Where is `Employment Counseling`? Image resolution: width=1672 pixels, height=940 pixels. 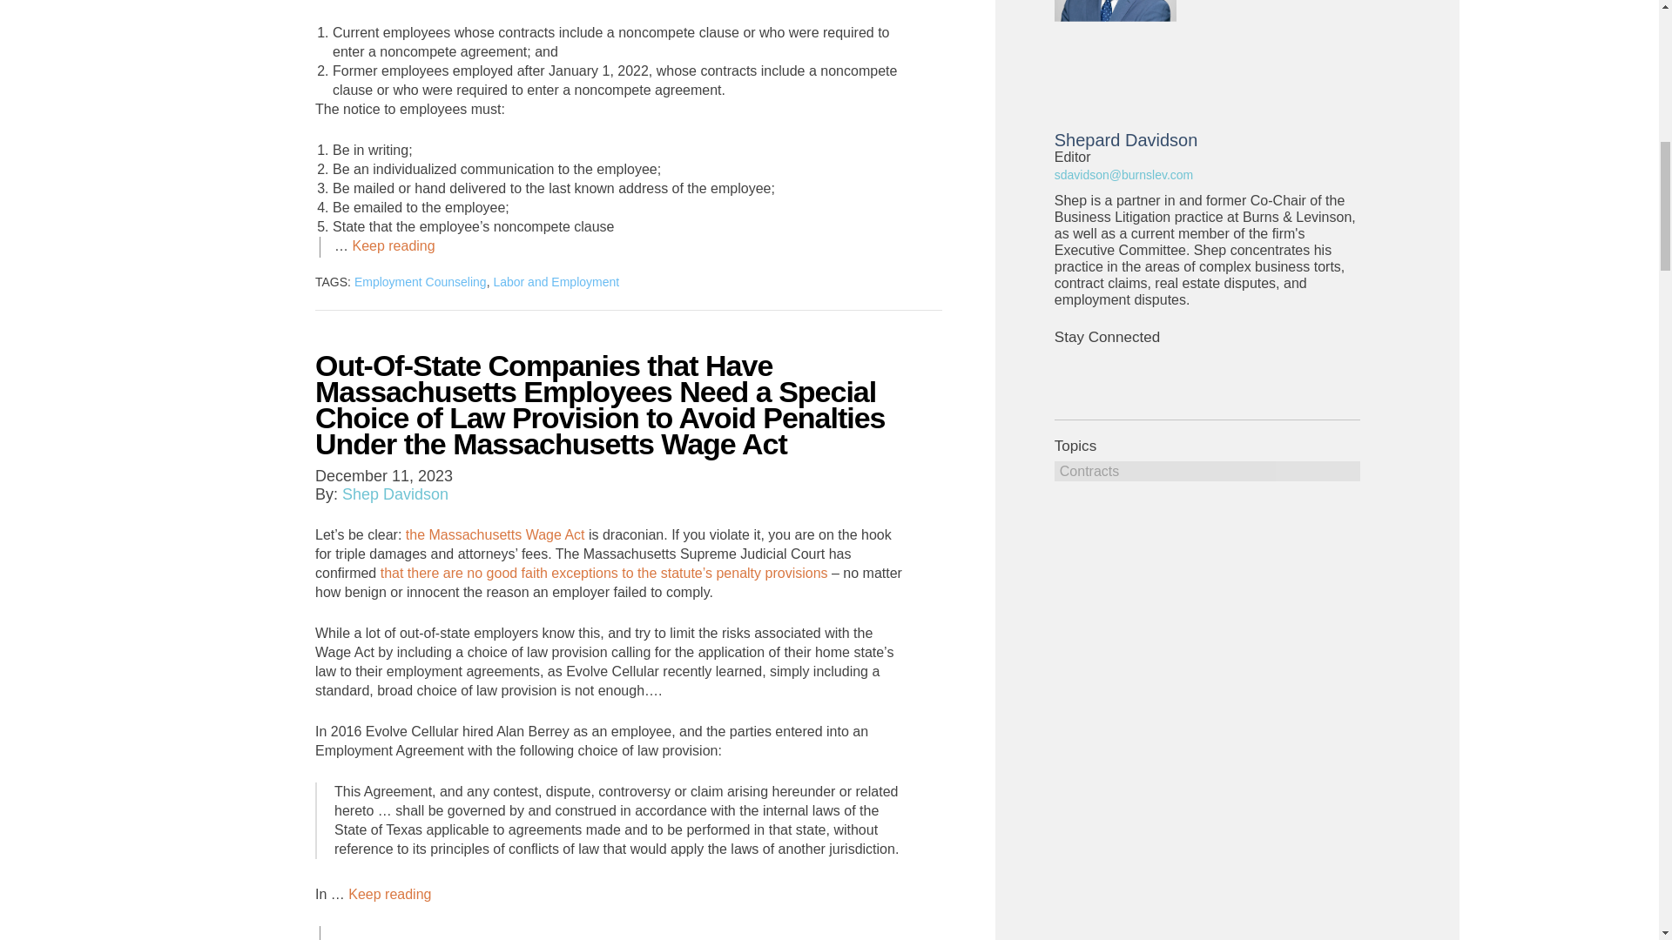
Employment Counseling is located at coordinates (420, 282).